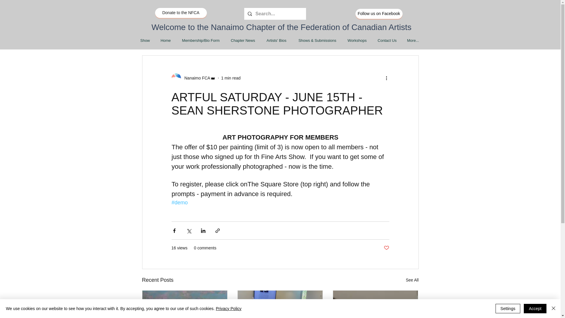  I want to click on Show, so click(145, 41).